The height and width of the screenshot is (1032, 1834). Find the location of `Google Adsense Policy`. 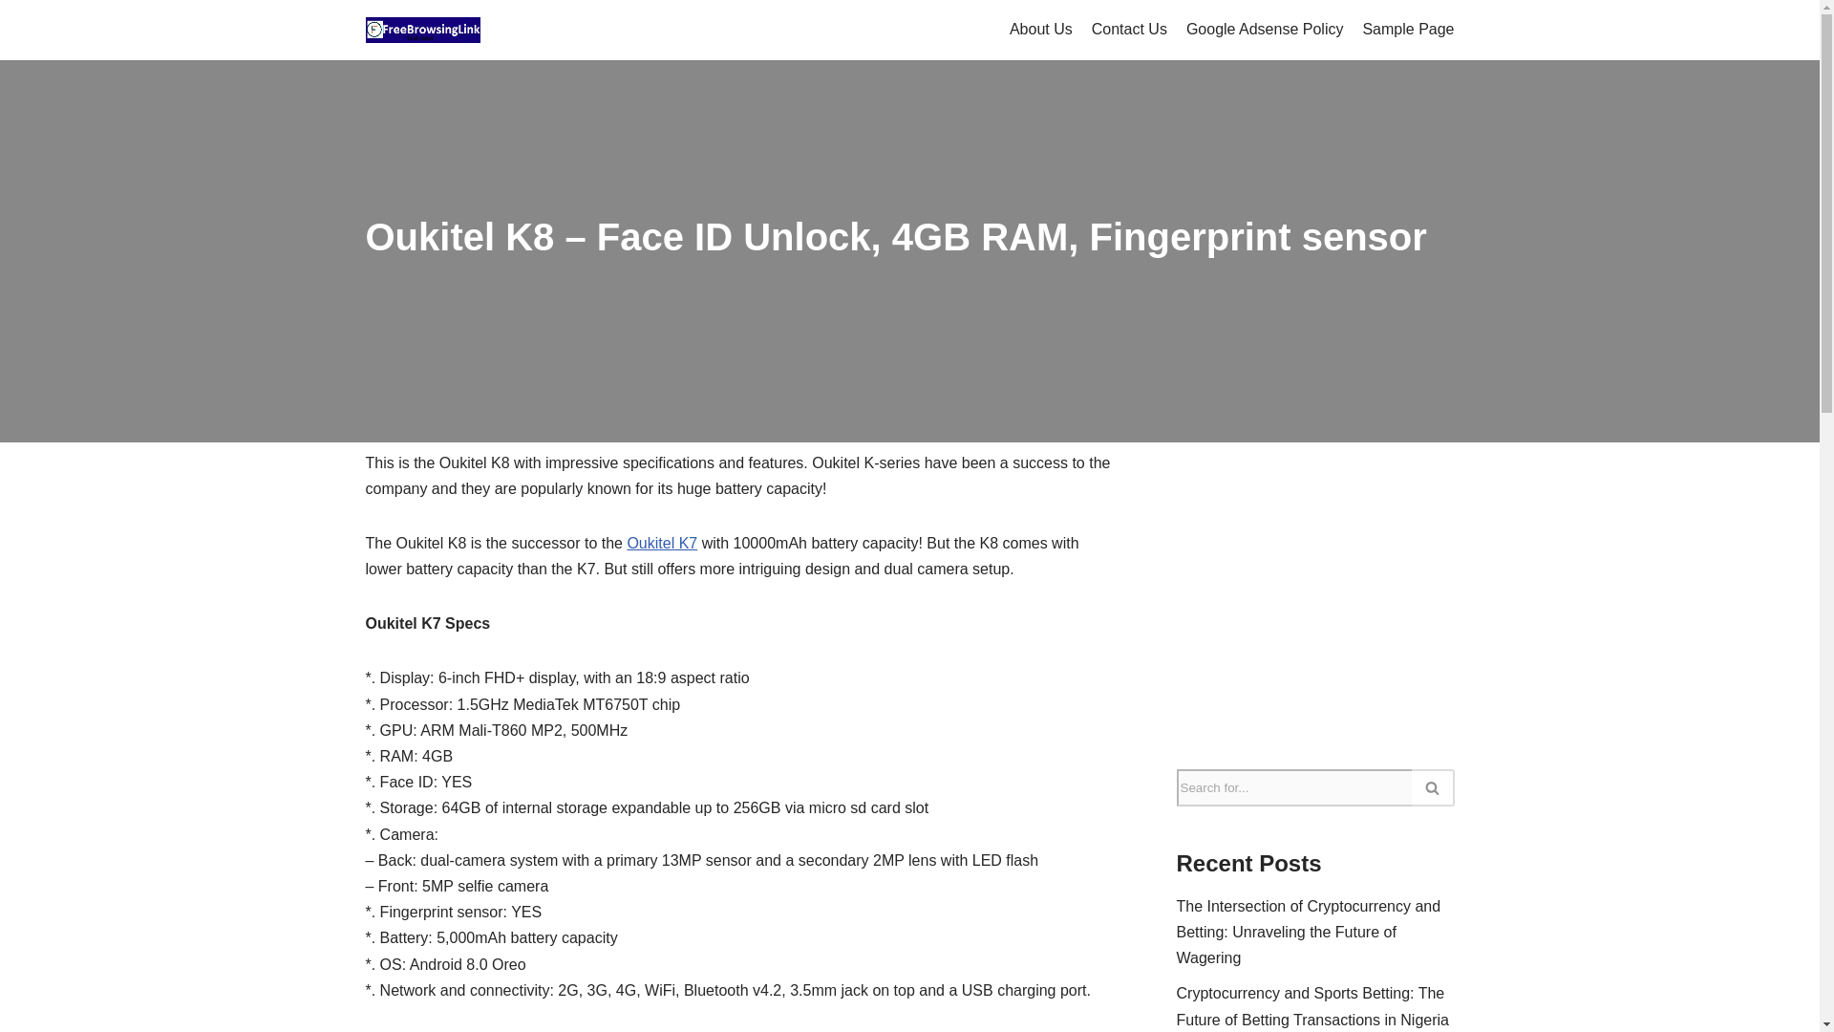

Google Adsense Policy is located at coordinates (1265, 30).